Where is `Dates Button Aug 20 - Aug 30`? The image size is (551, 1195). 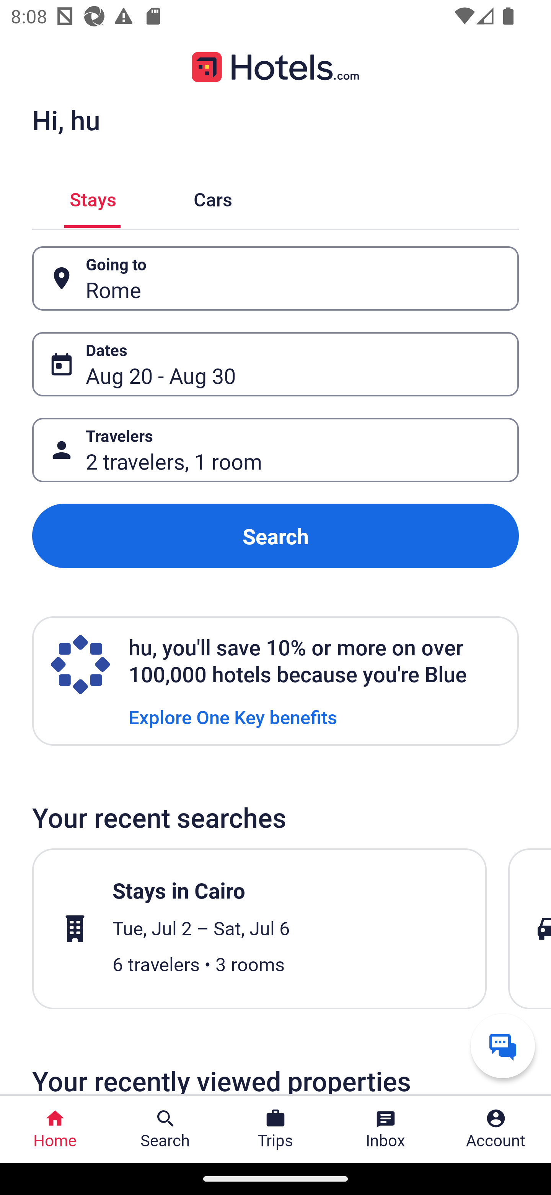 Dates Button Aug 20 - Aug 30 is located at coordinates (275, 364).